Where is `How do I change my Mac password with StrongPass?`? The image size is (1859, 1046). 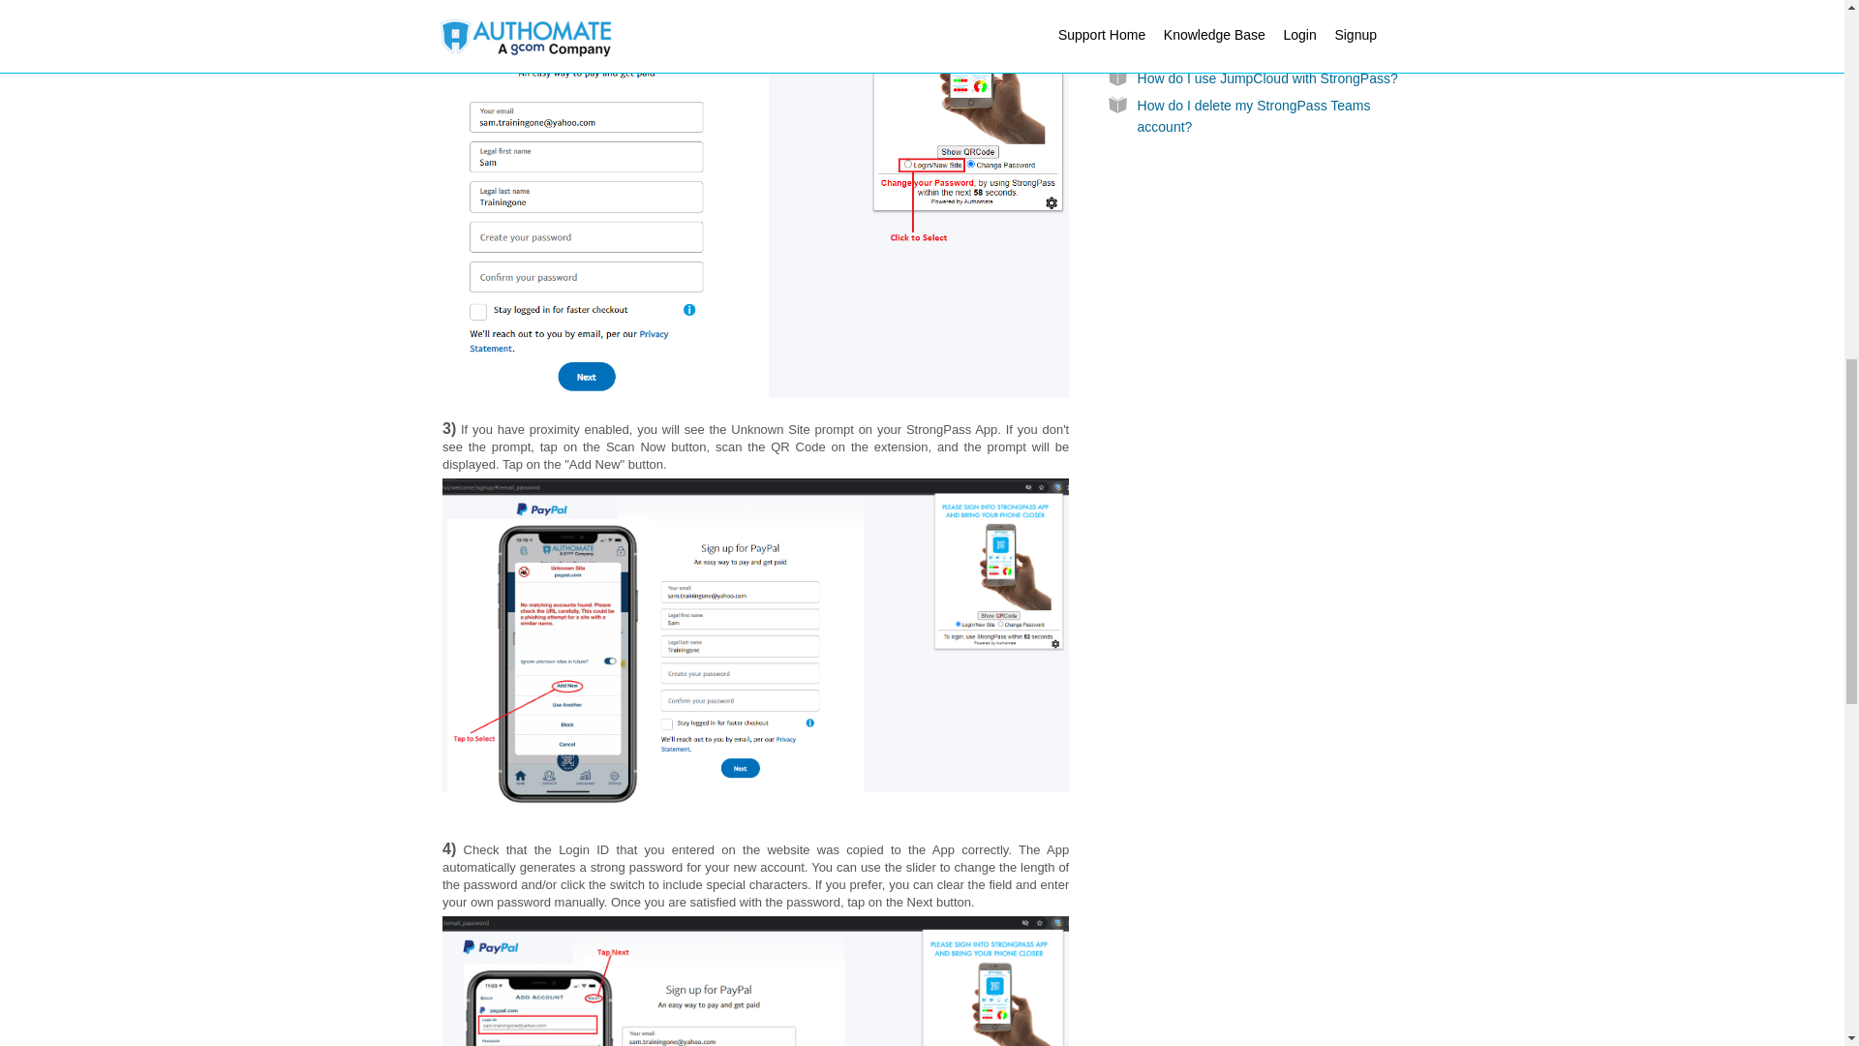 How do I change my Mac password with StrongPass? is located at coordinates (1259, 41).